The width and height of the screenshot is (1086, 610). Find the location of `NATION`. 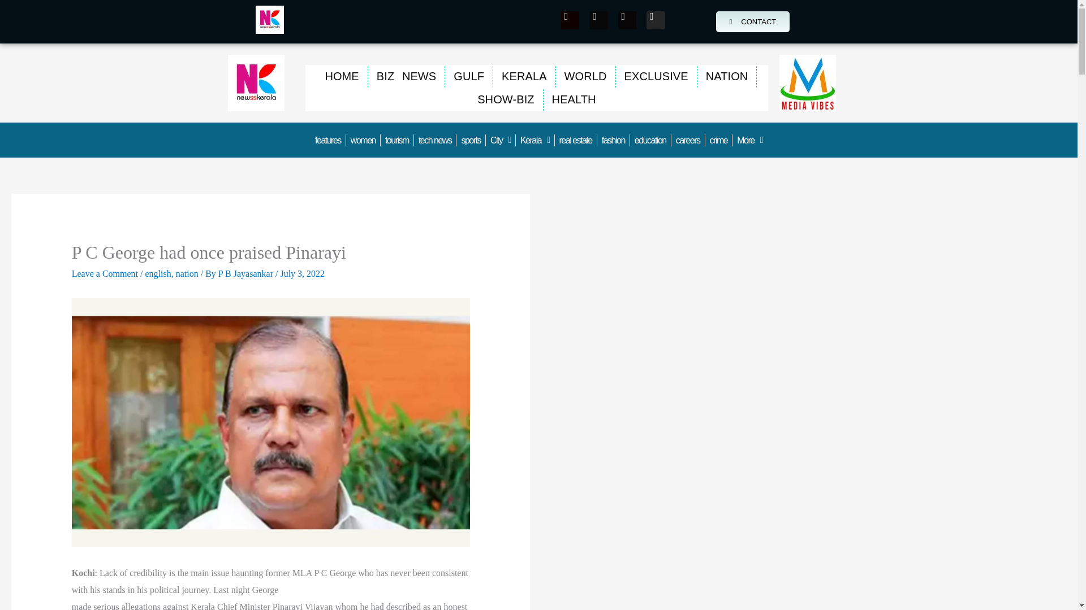

NATION is located at coordinates (727, 76).